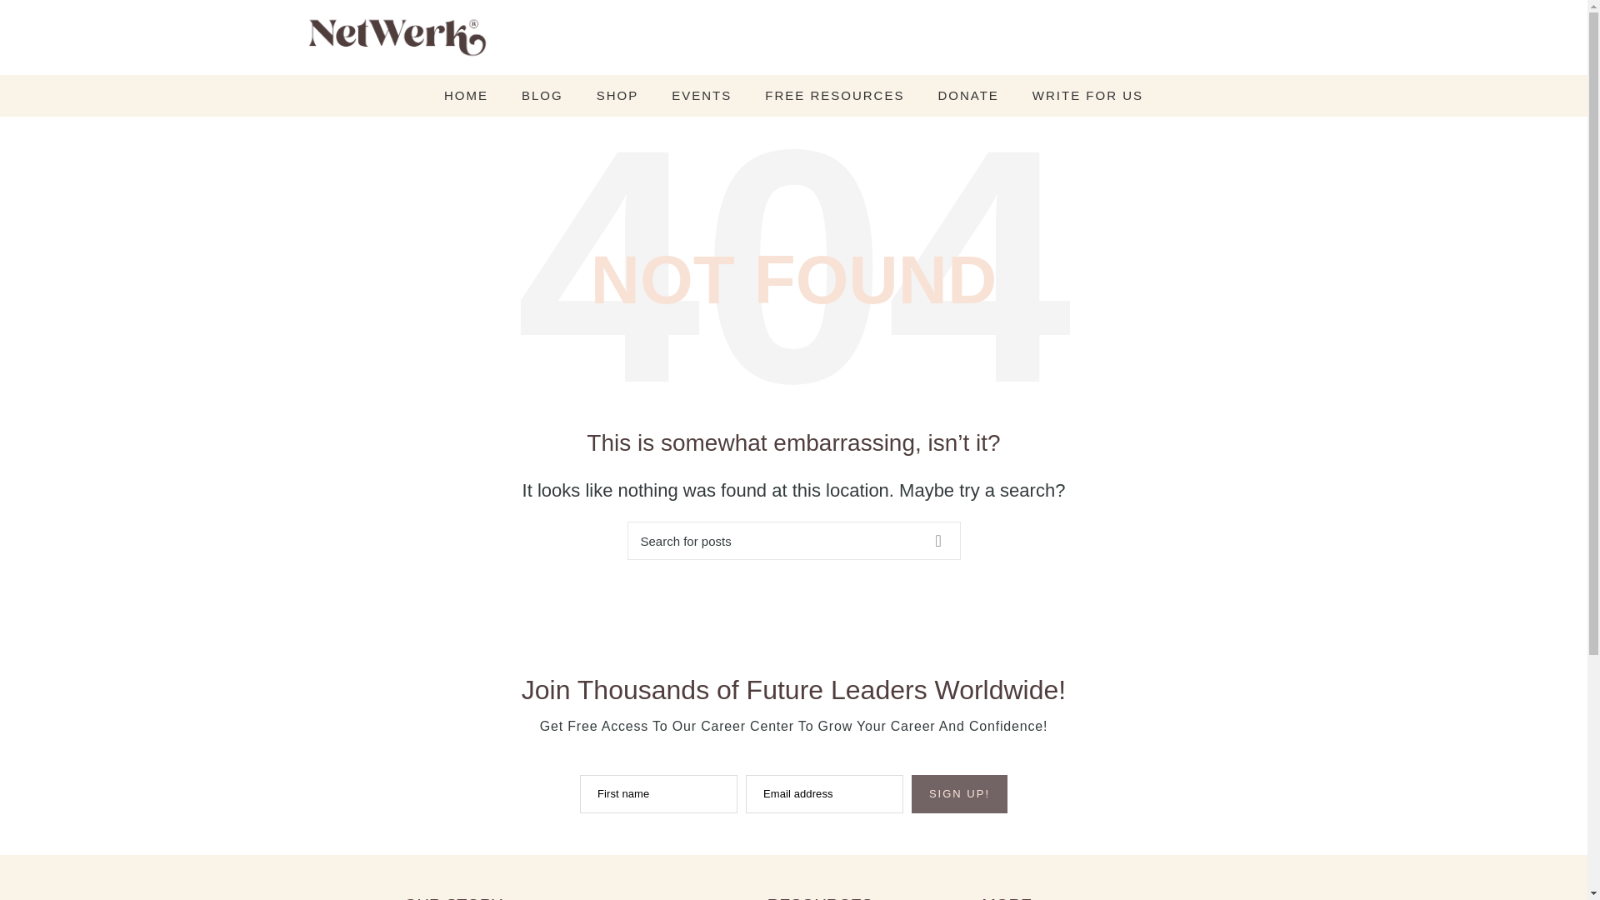 This screenshot has width=1600, height=900. Describe the element at coordinates (702, 96) in the screenshot. I see `EVENTS` at that location.